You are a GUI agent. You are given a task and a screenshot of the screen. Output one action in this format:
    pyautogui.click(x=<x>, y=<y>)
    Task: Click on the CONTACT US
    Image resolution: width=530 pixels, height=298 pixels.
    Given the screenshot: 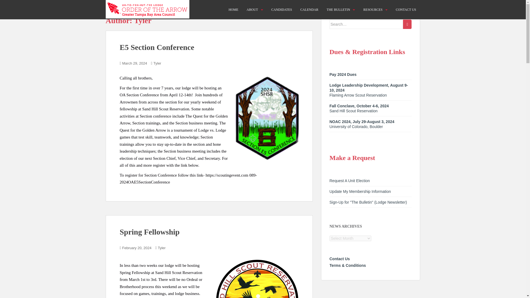 What is the action you would take?
    pyautogui.click(x=406, y=10)
    